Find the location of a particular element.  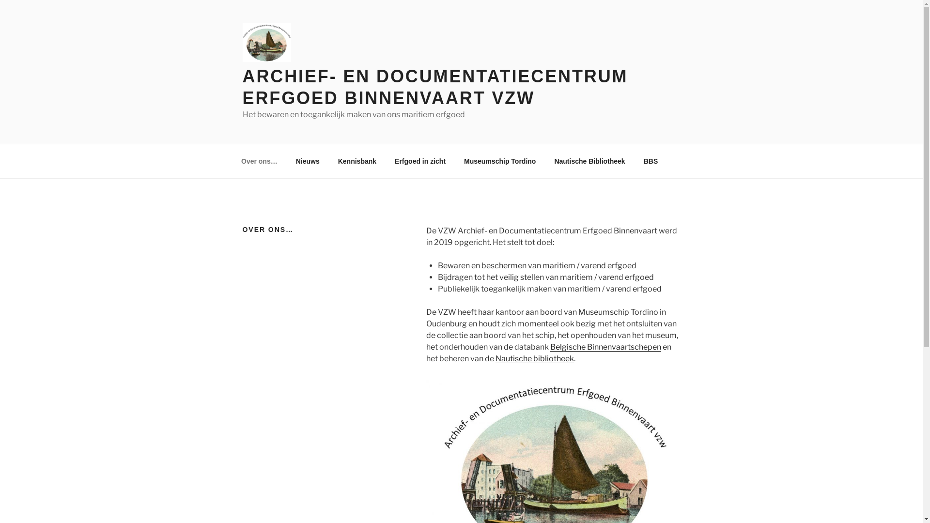

BBS is located at coordinates (651, 161).